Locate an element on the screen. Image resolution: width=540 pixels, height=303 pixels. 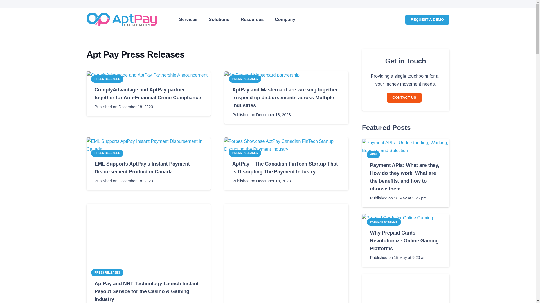
Solutions is located at coordinates (219, 20).